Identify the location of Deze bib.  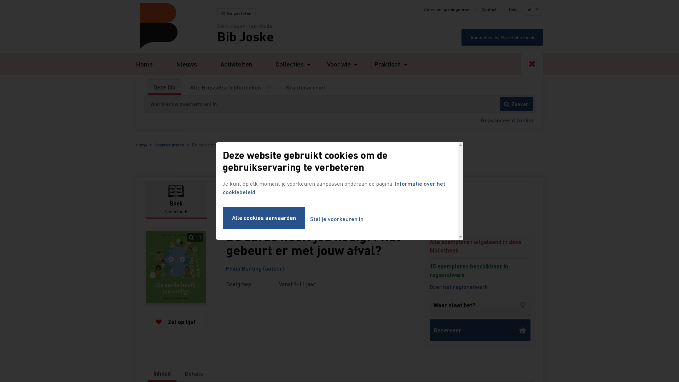
(164, 87).